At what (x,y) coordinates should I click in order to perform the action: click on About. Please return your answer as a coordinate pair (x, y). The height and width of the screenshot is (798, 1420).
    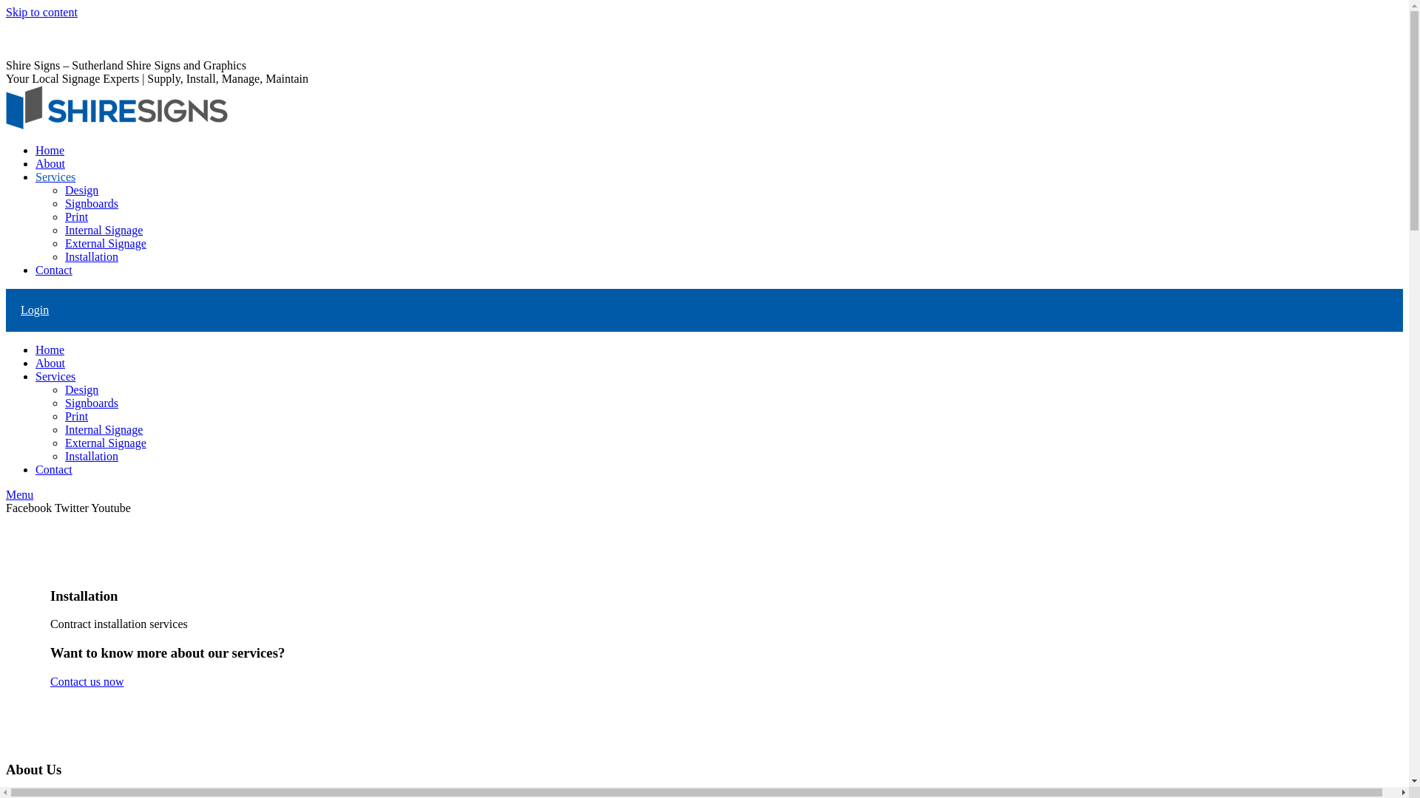
    Looking at the image, I should click on (50, 164).